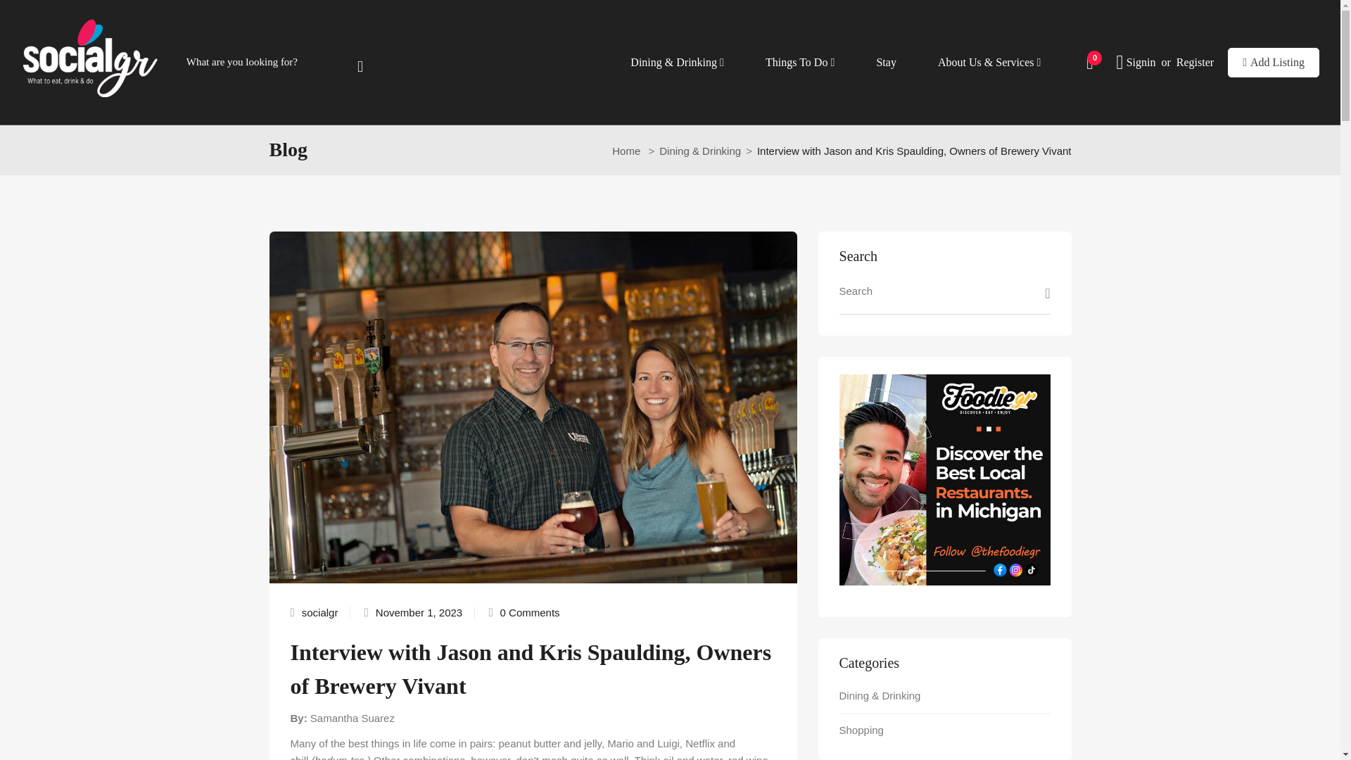 The height and width of the screenshot is (760, 1351). What do you see at coordinates (1141, 62) in the screenshot?
I see `Signin` at bounding box center [1141, 62].